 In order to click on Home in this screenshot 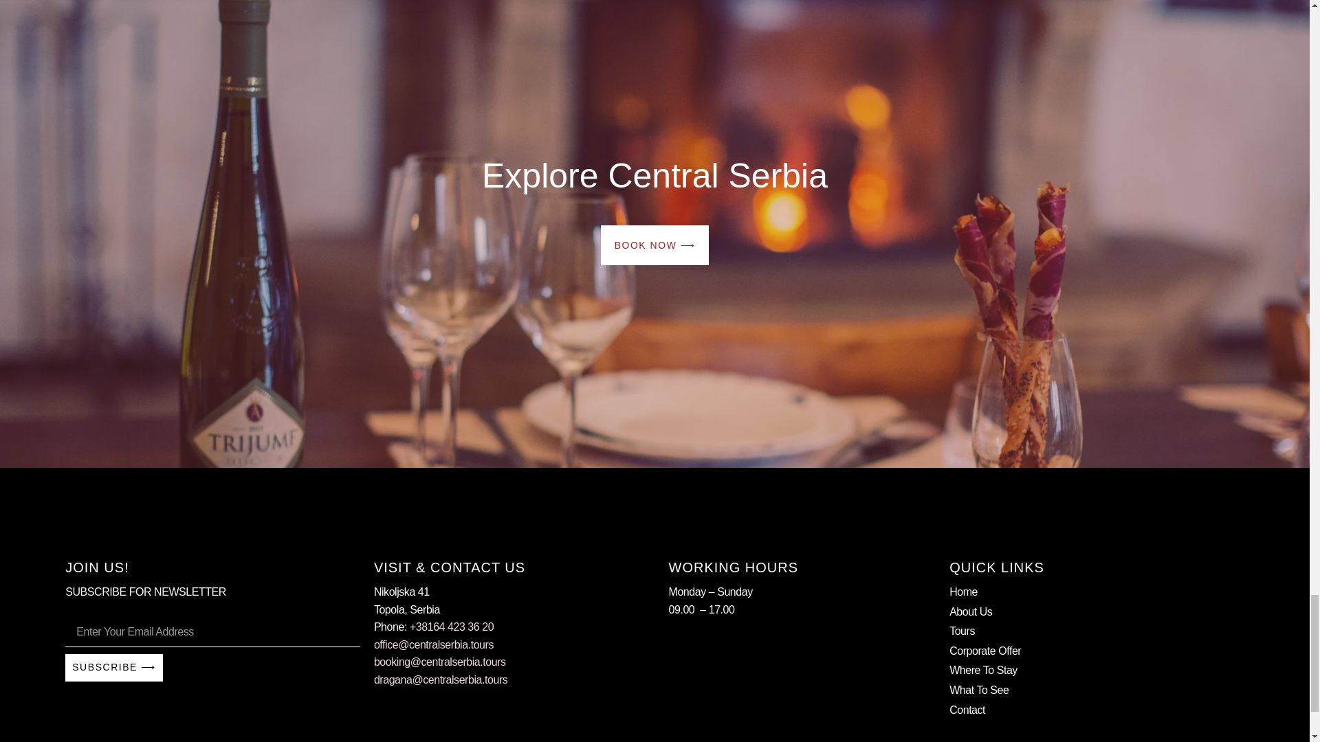, I will do `click(1097, 592)`.